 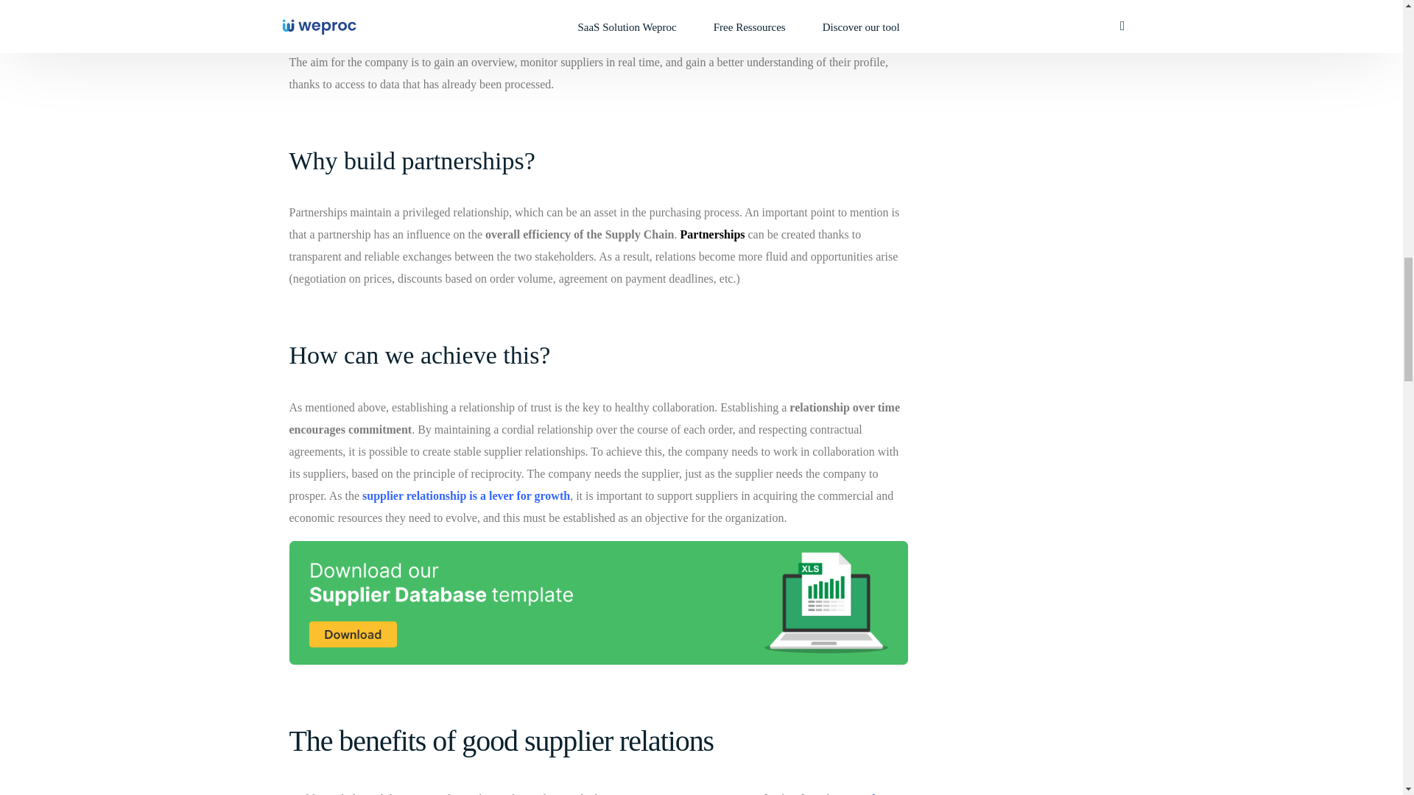 I want to click on Partnerships, so click(x=711, y=234).